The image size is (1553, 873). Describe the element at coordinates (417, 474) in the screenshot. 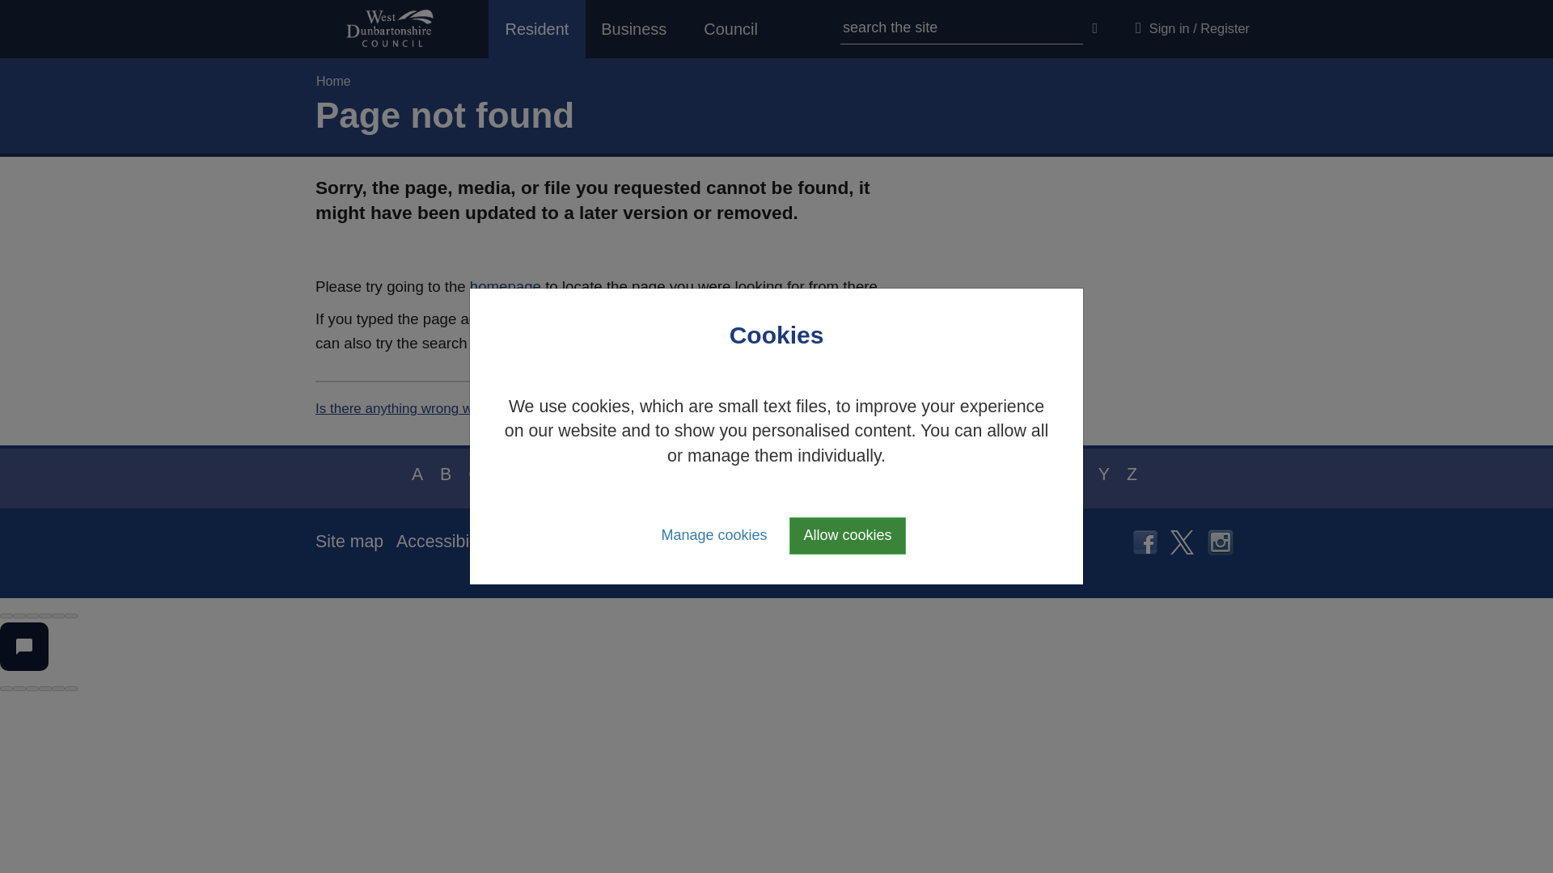

I see `A` at that location.